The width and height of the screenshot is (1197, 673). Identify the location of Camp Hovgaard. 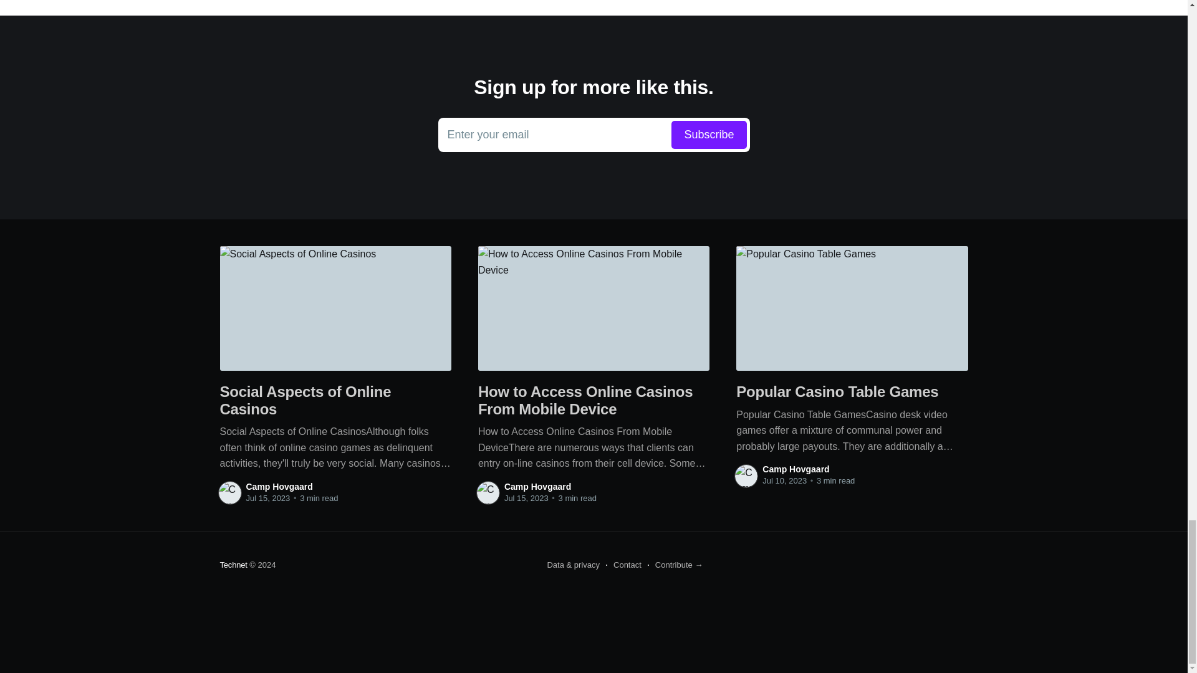
(279, 487).